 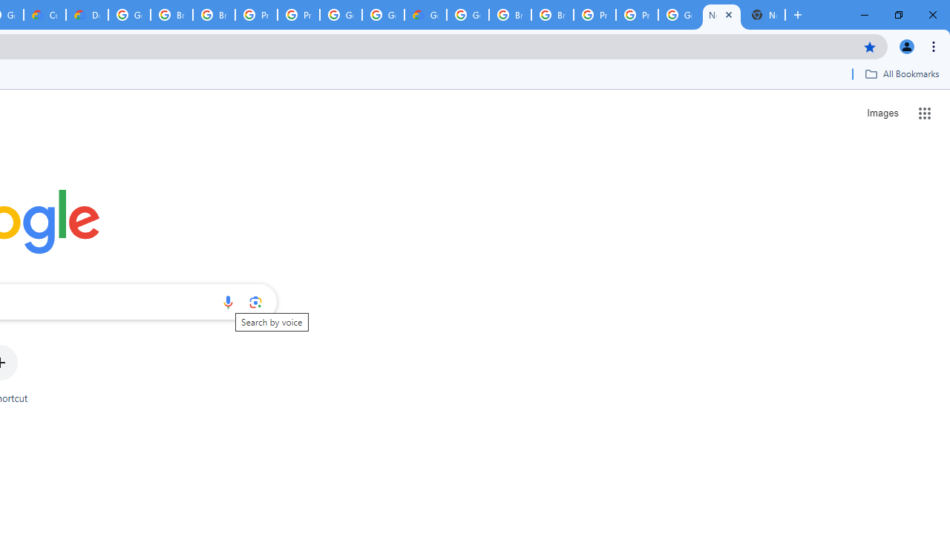 I want to click on Google Cloud Platform, so click(x=383, y=15).